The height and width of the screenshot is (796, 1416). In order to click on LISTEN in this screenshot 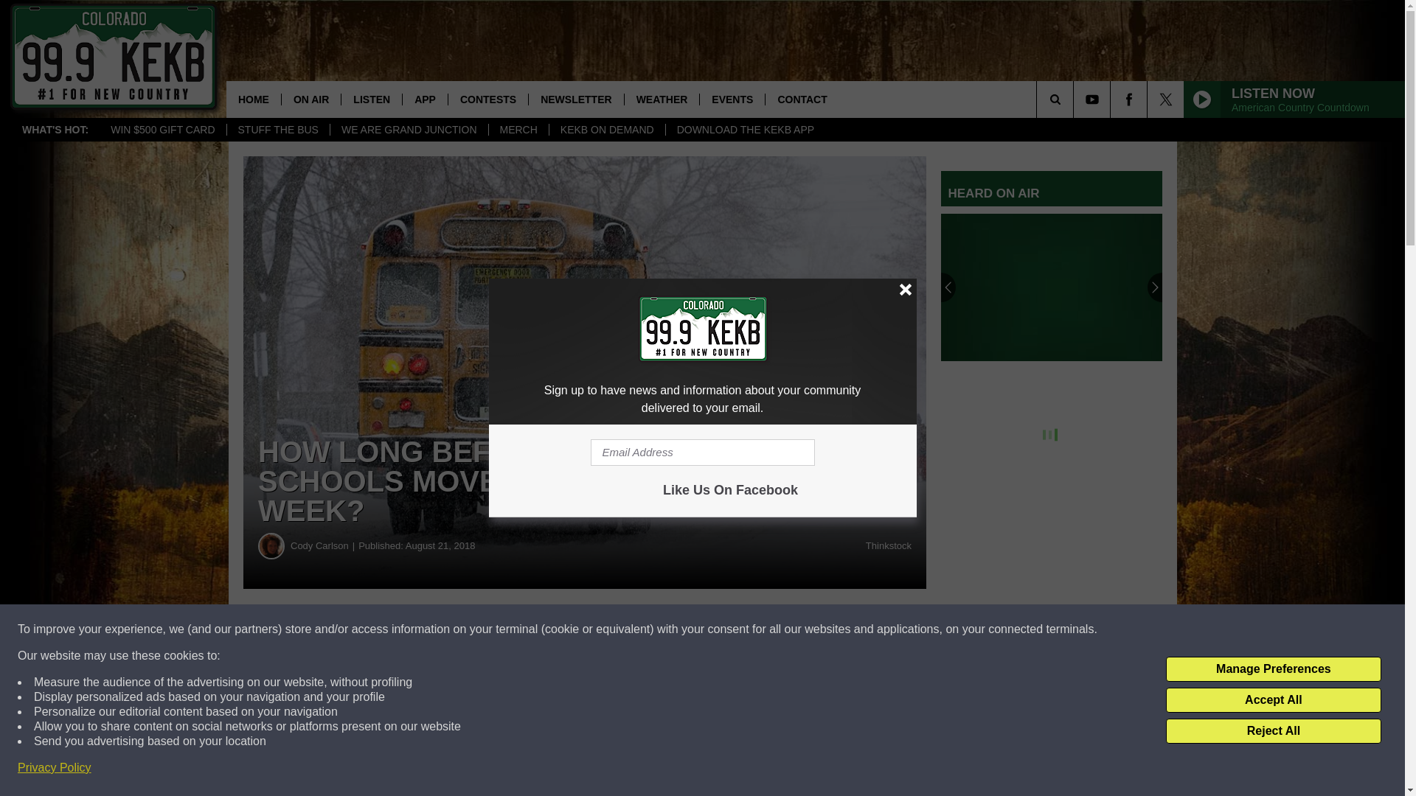, I will do `click(372, 99)`.